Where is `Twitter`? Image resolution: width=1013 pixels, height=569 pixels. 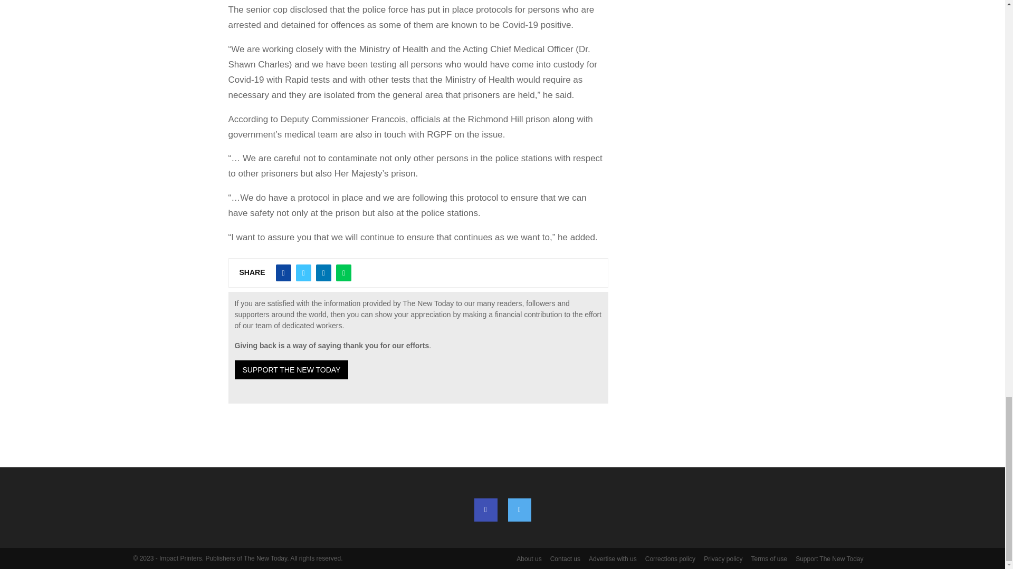 Twitter is located at coordinates (519, 510).